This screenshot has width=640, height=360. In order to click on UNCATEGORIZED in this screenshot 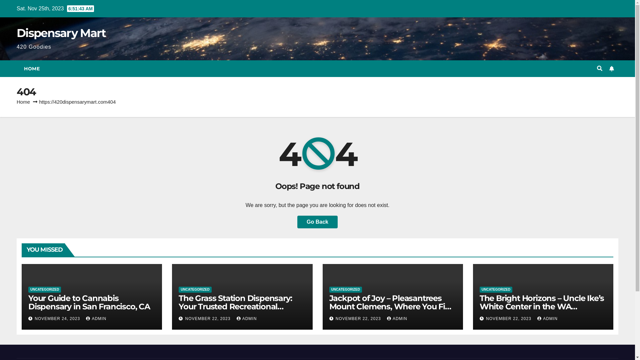, I will do `click(345, 290)`.